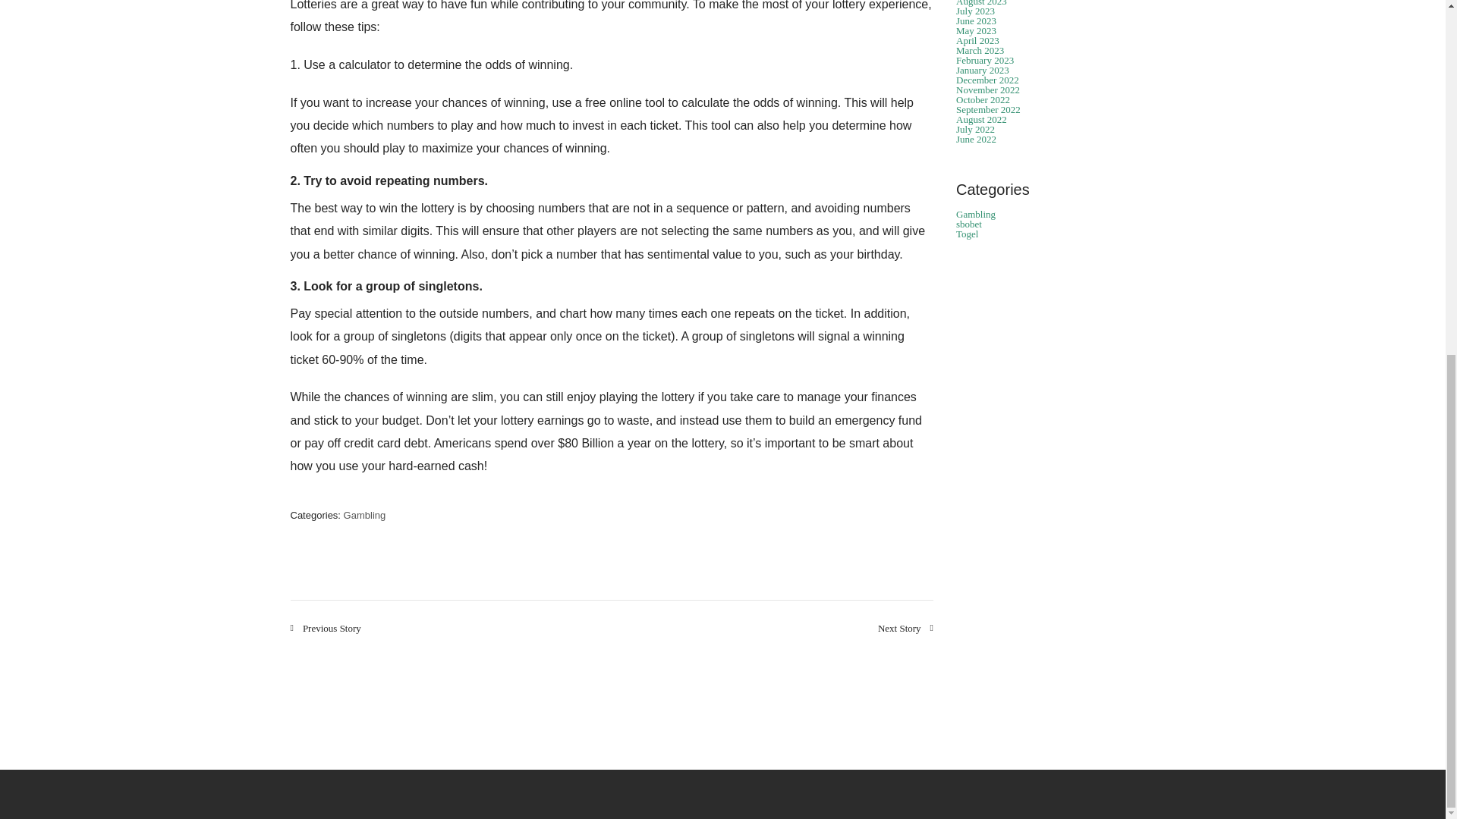 Image resolution: width=1457 pixels, height=819 pixels. Describe the element at coordinates (982, 100) in the screenshot. I see `October 2022` at that location.